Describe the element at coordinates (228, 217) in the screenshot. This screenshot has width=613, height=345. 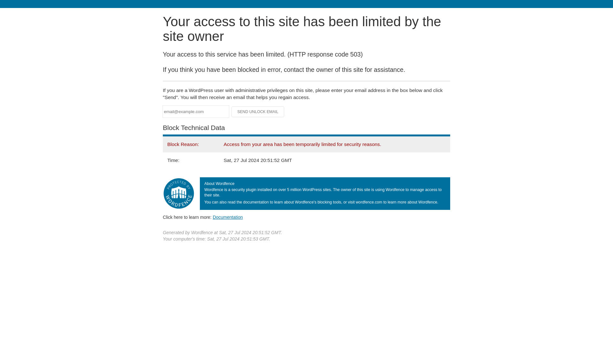
I see `Documentation` at that location.